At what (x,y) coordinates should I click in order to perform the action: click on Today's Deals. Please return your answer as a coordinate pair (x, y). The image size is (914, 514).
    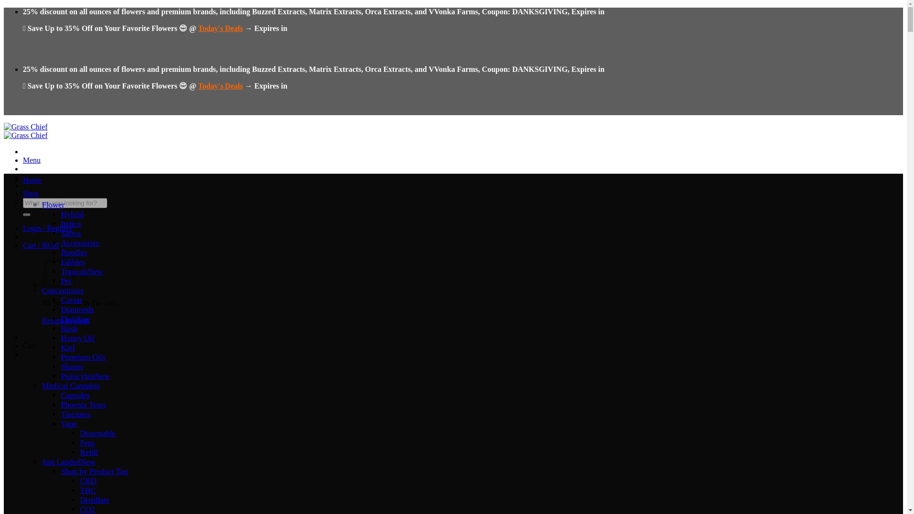
    Looking at the image, I should click on (220, 28).